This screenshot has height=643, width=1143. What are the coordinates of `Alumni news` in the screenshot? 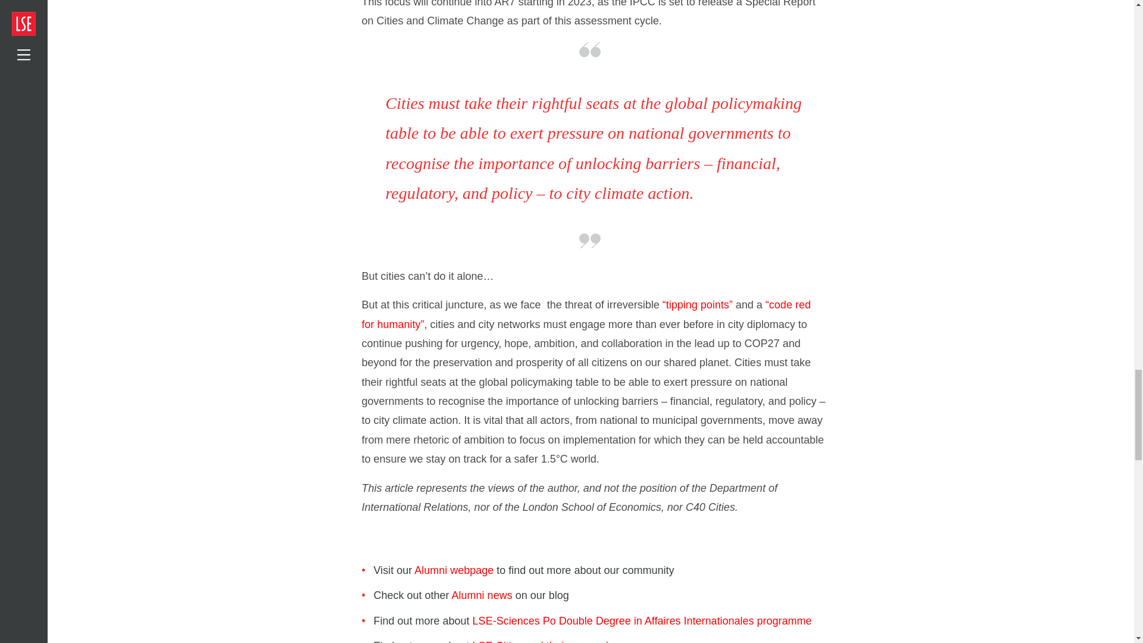 It's located at (482, 595).